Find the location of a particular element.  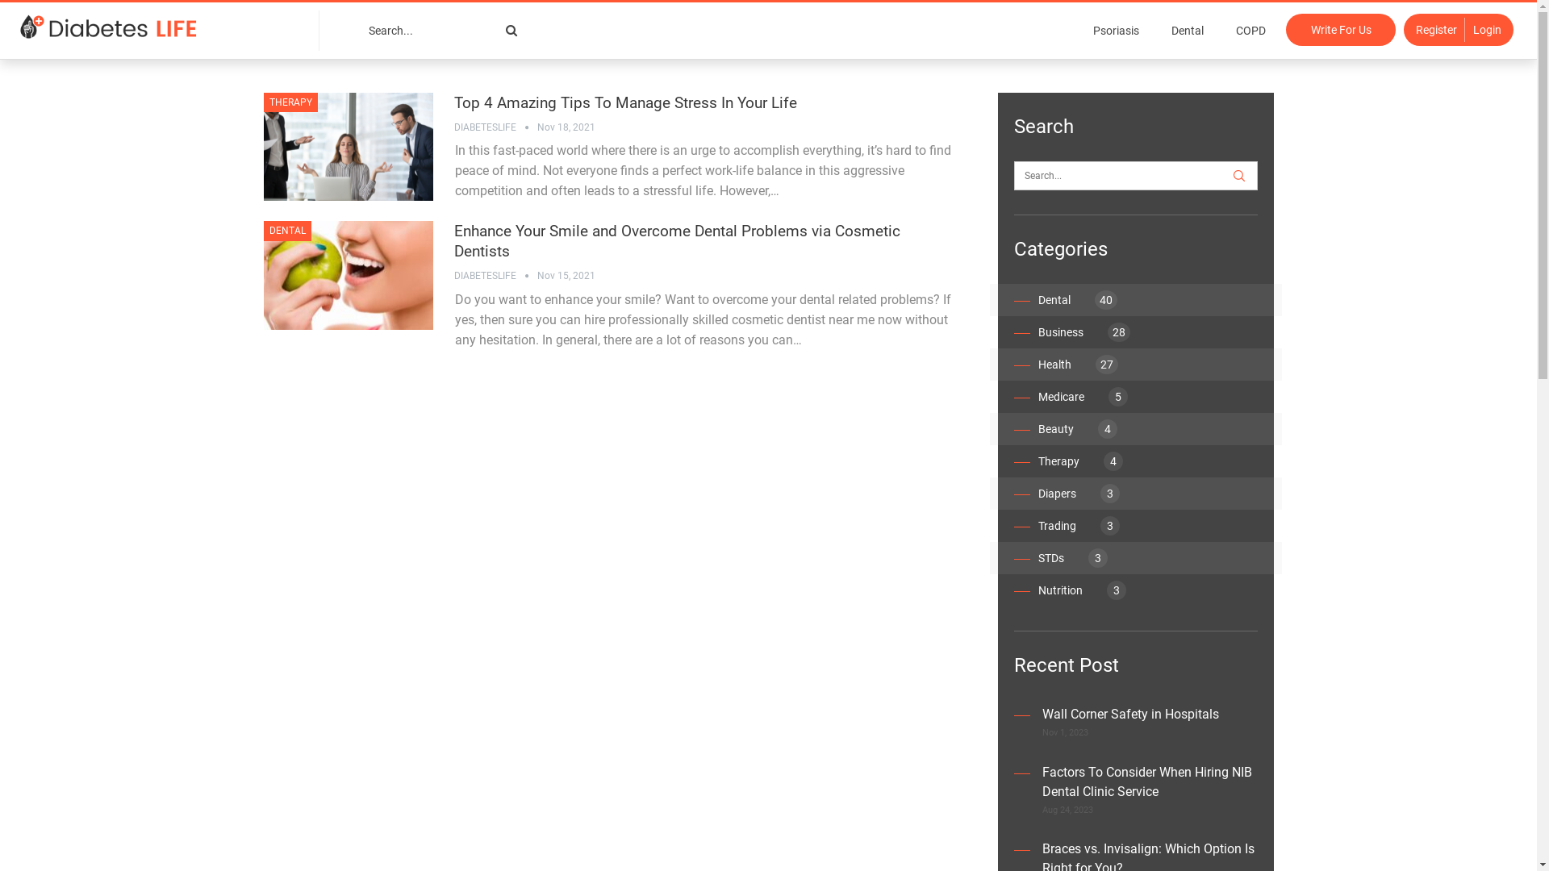

Trading3 is located at coordinates (1078, 526).